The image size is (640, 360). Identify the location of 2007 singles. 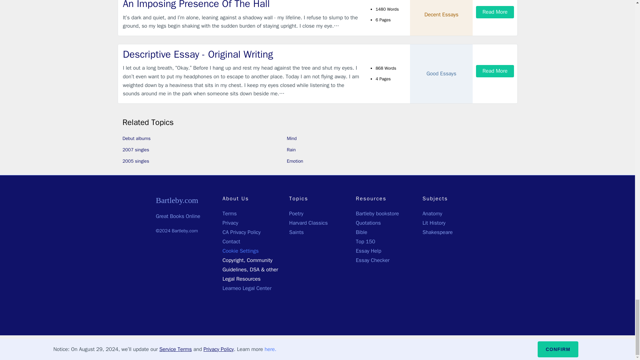
(136, 149).